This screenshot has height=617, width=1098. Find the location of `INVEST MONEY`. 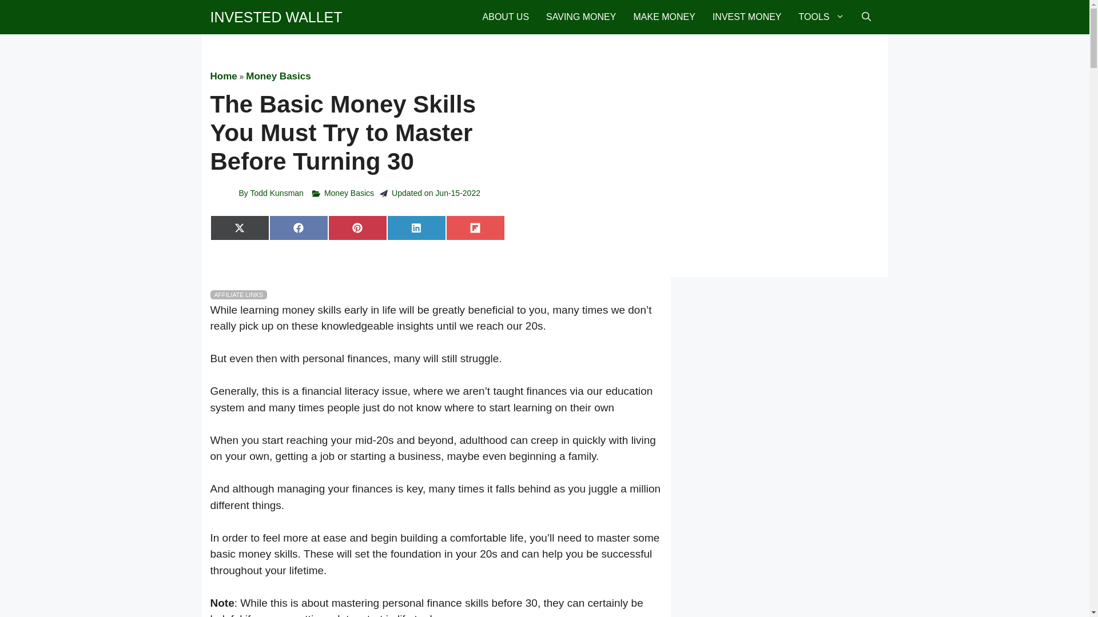

INVEST MONEY is located at coordinates (747, 17).